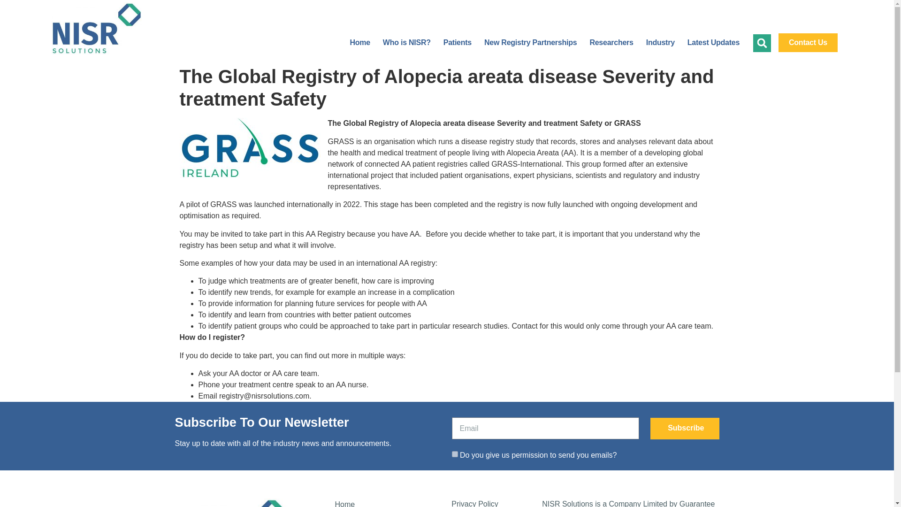  I want to click on New Registry Partnerships, so click(530, 43).